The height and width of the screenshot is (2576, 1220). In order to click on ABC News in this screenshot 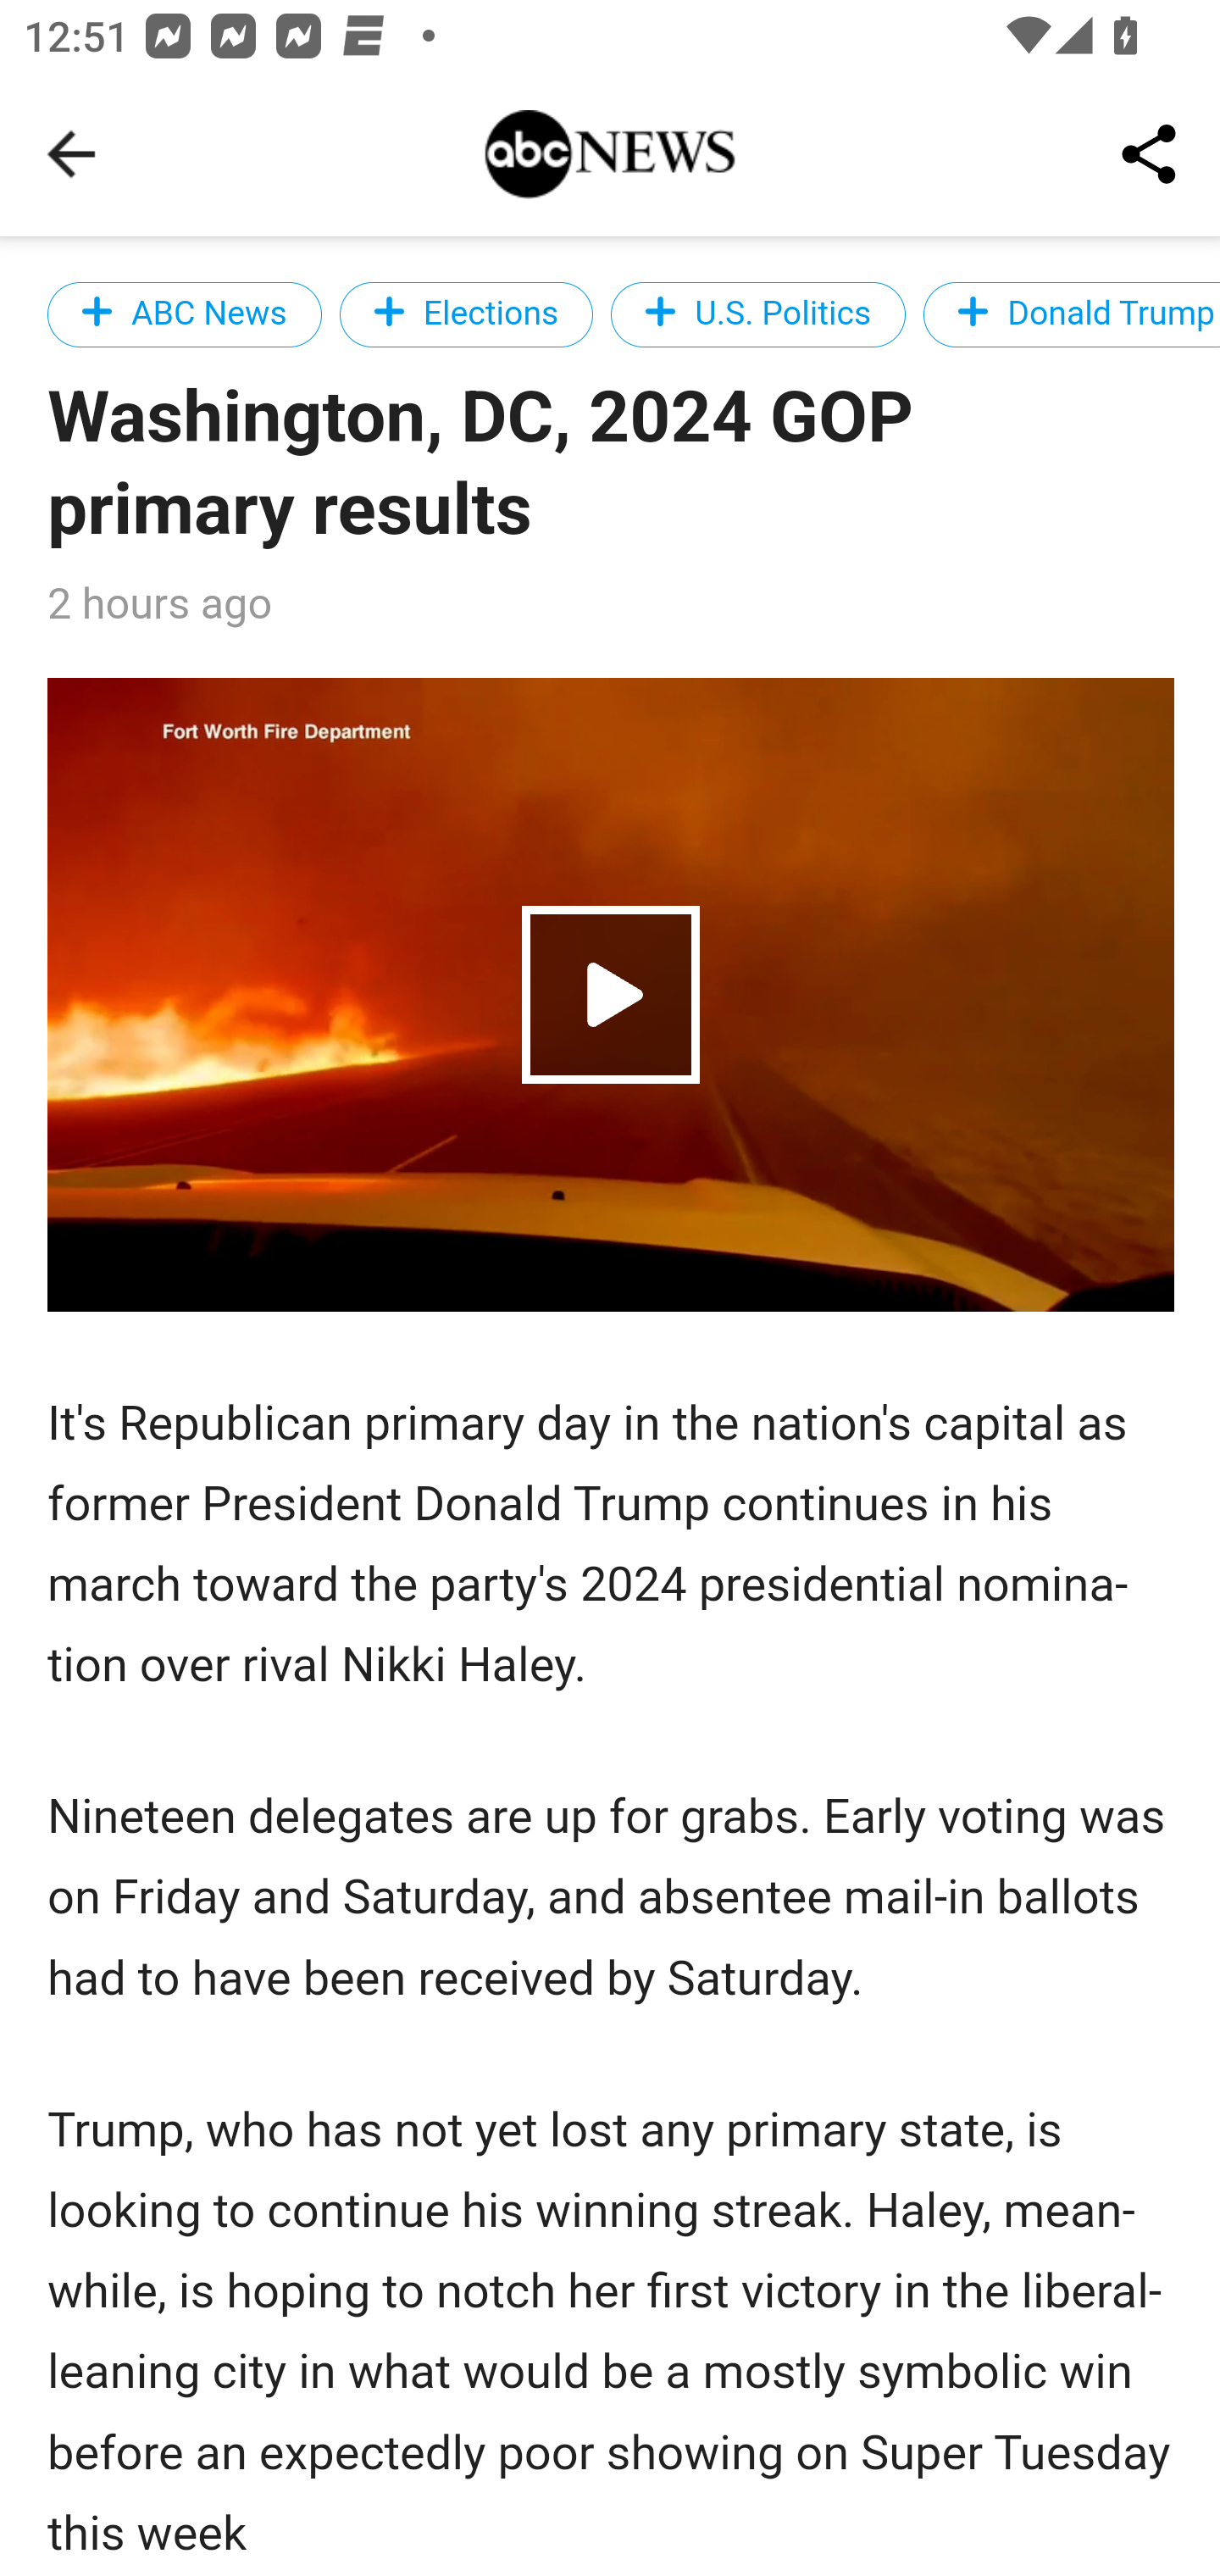, I will do `click(185, 314)`.